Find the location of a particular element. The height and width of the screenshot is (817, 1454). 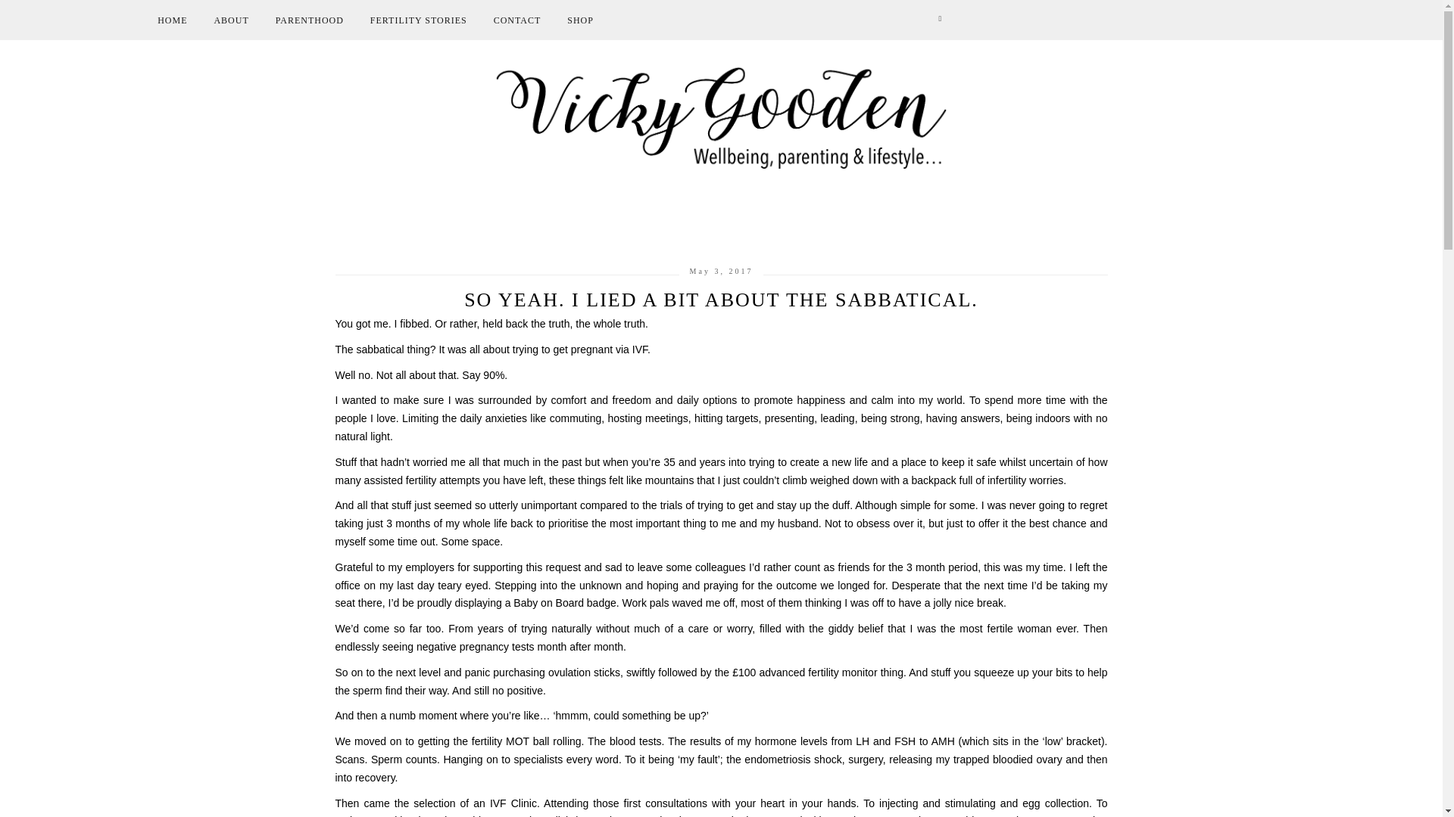

CONTACT is located at coordinates (517, 21).